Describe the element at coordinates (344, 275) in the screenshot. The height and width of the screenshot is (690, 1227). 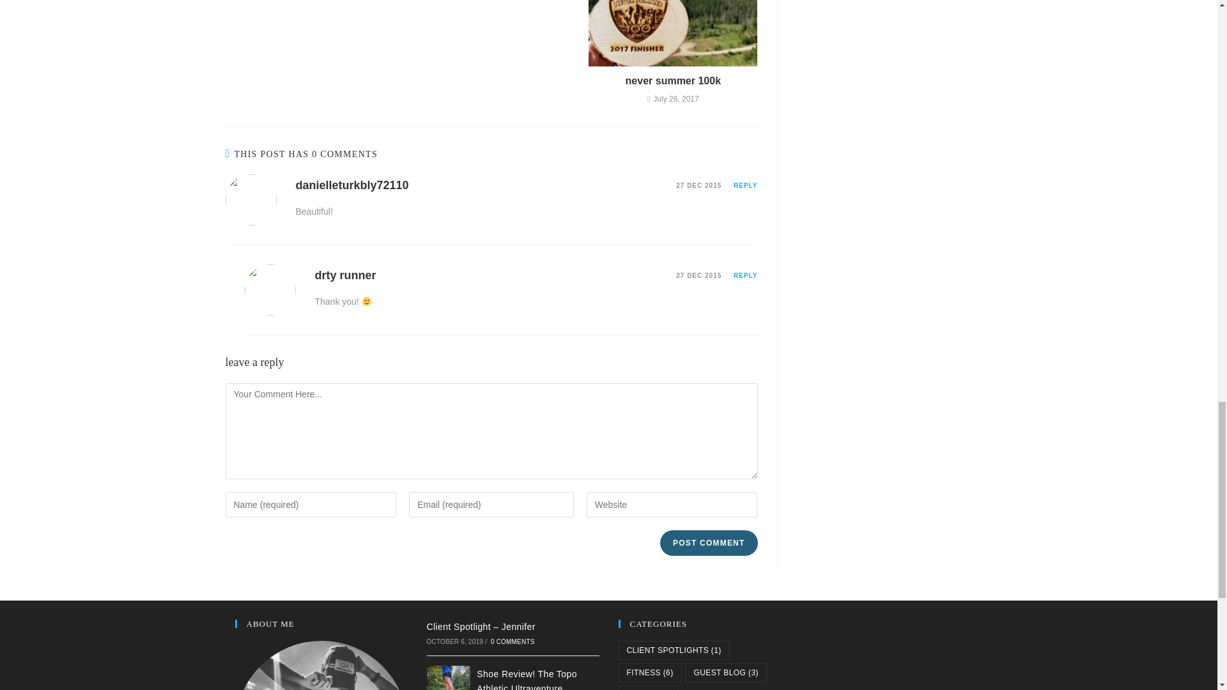
I see `drty runner` at that location.